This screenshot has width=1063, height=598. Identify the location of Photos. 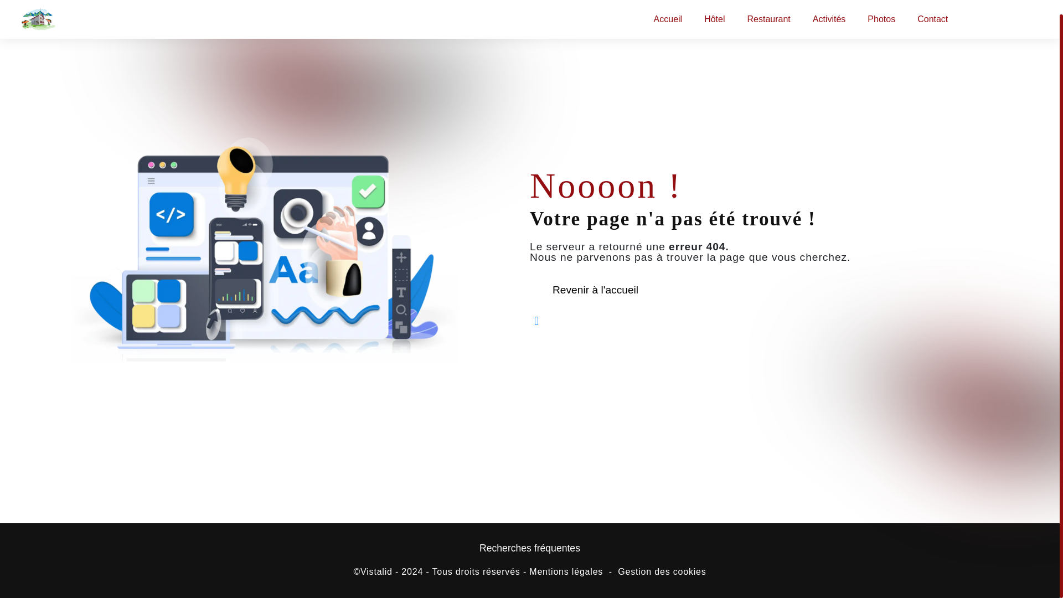
(881, 7).